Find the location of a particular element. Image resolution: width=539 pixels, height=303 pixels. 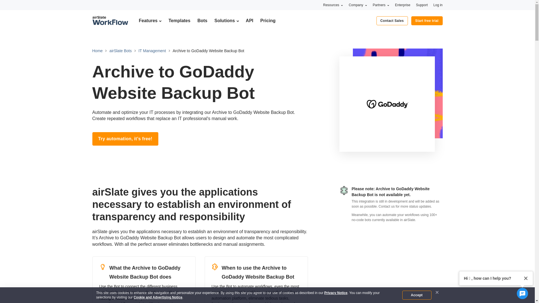

Templates is located at coordinates (179, 20).